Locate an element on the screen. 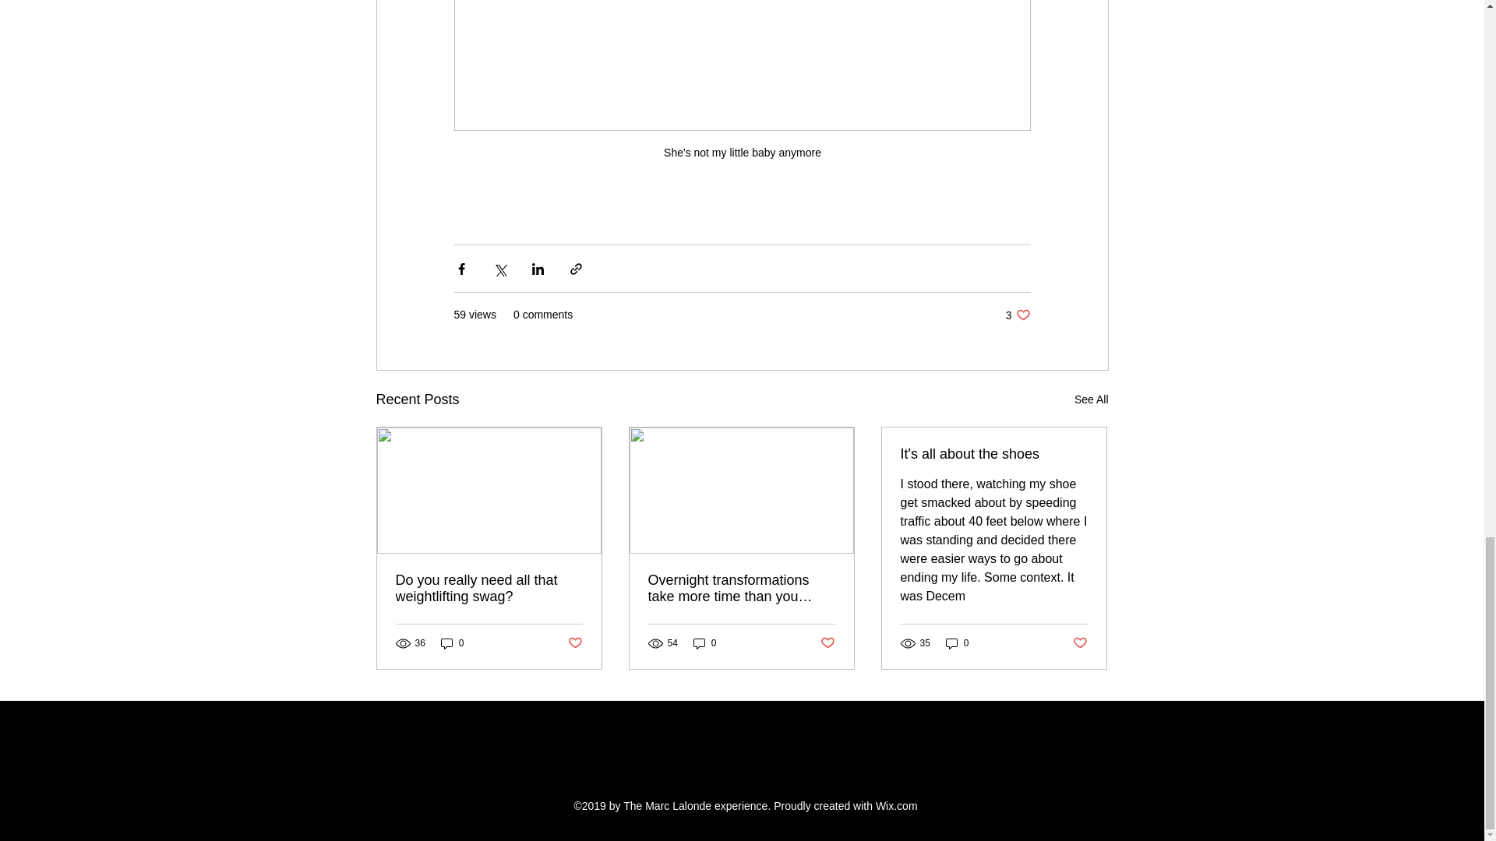 This screenshot has height=841, width=1496. It's all about the shoes is located at coordinates (993, 455).